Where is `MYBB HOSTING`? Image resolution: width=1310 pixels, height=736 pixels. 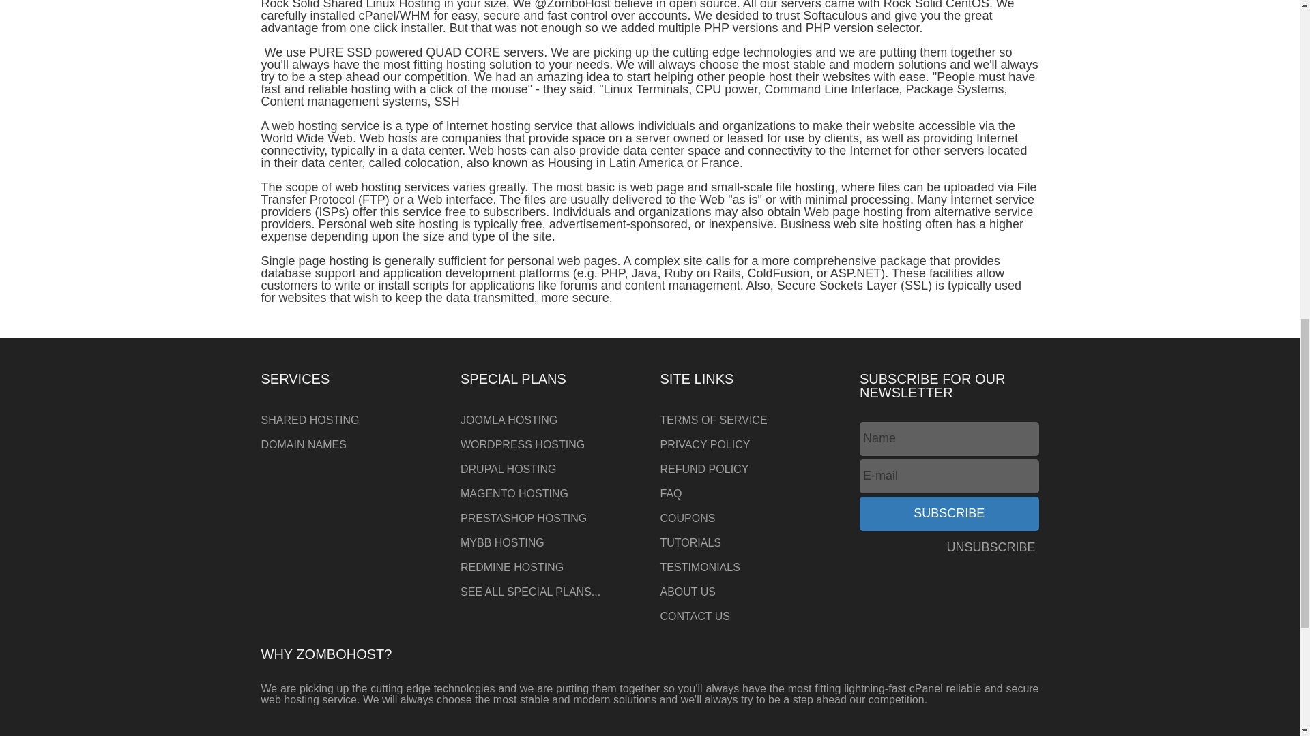
MYBB HOSTING is located at coordinates (550, 542).